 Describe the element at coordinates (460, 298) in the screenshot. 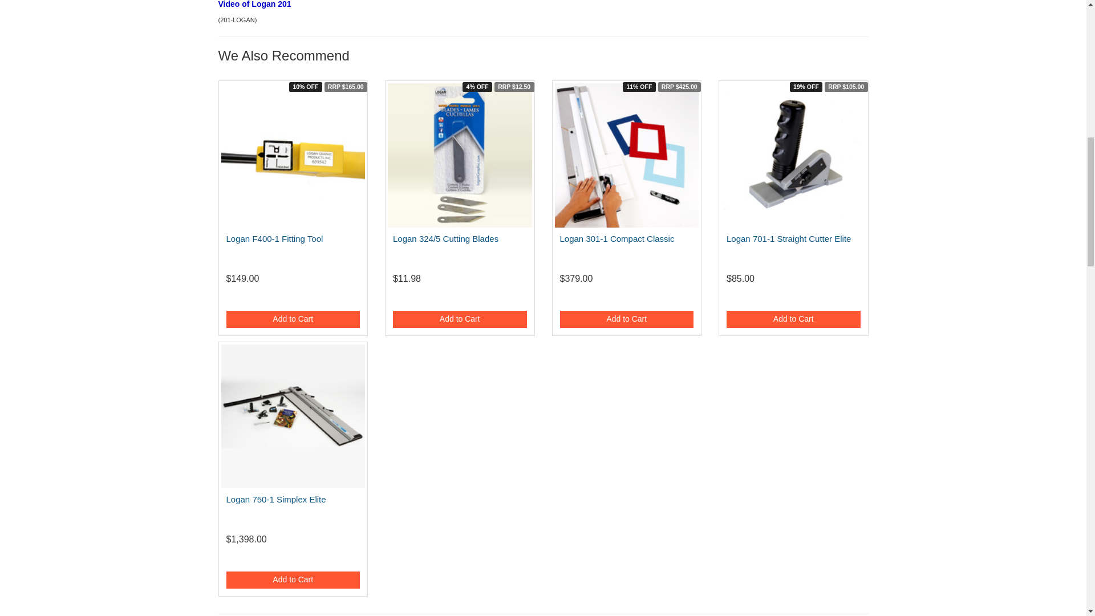

I see `PayPal Message 3` at that location.